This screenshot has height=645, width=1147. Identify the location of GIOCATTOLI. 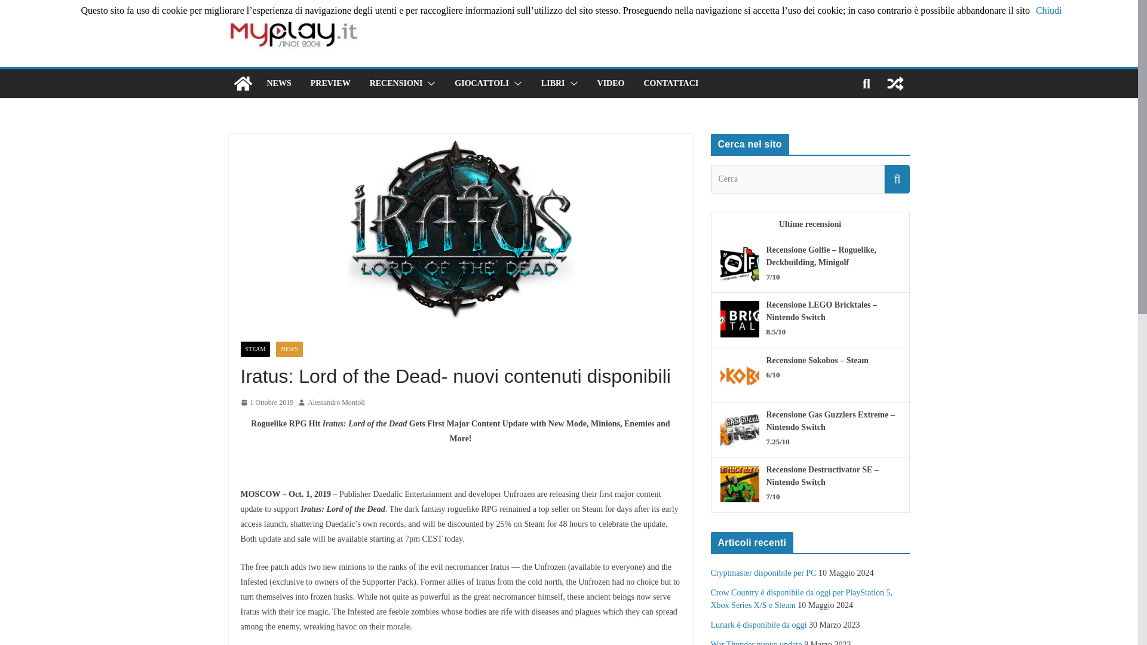
(482, 84).